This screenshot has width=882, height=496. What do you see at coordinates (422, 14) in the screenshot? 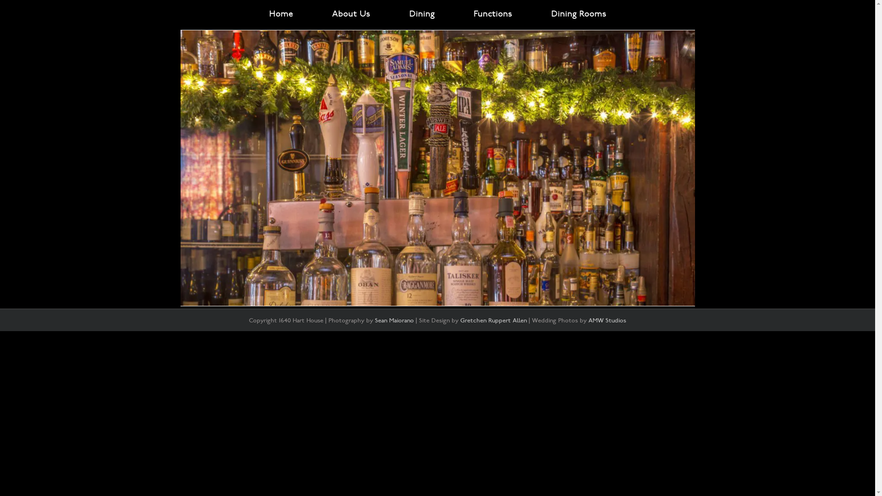
I see `Dining` at bounding box center [422, 14].